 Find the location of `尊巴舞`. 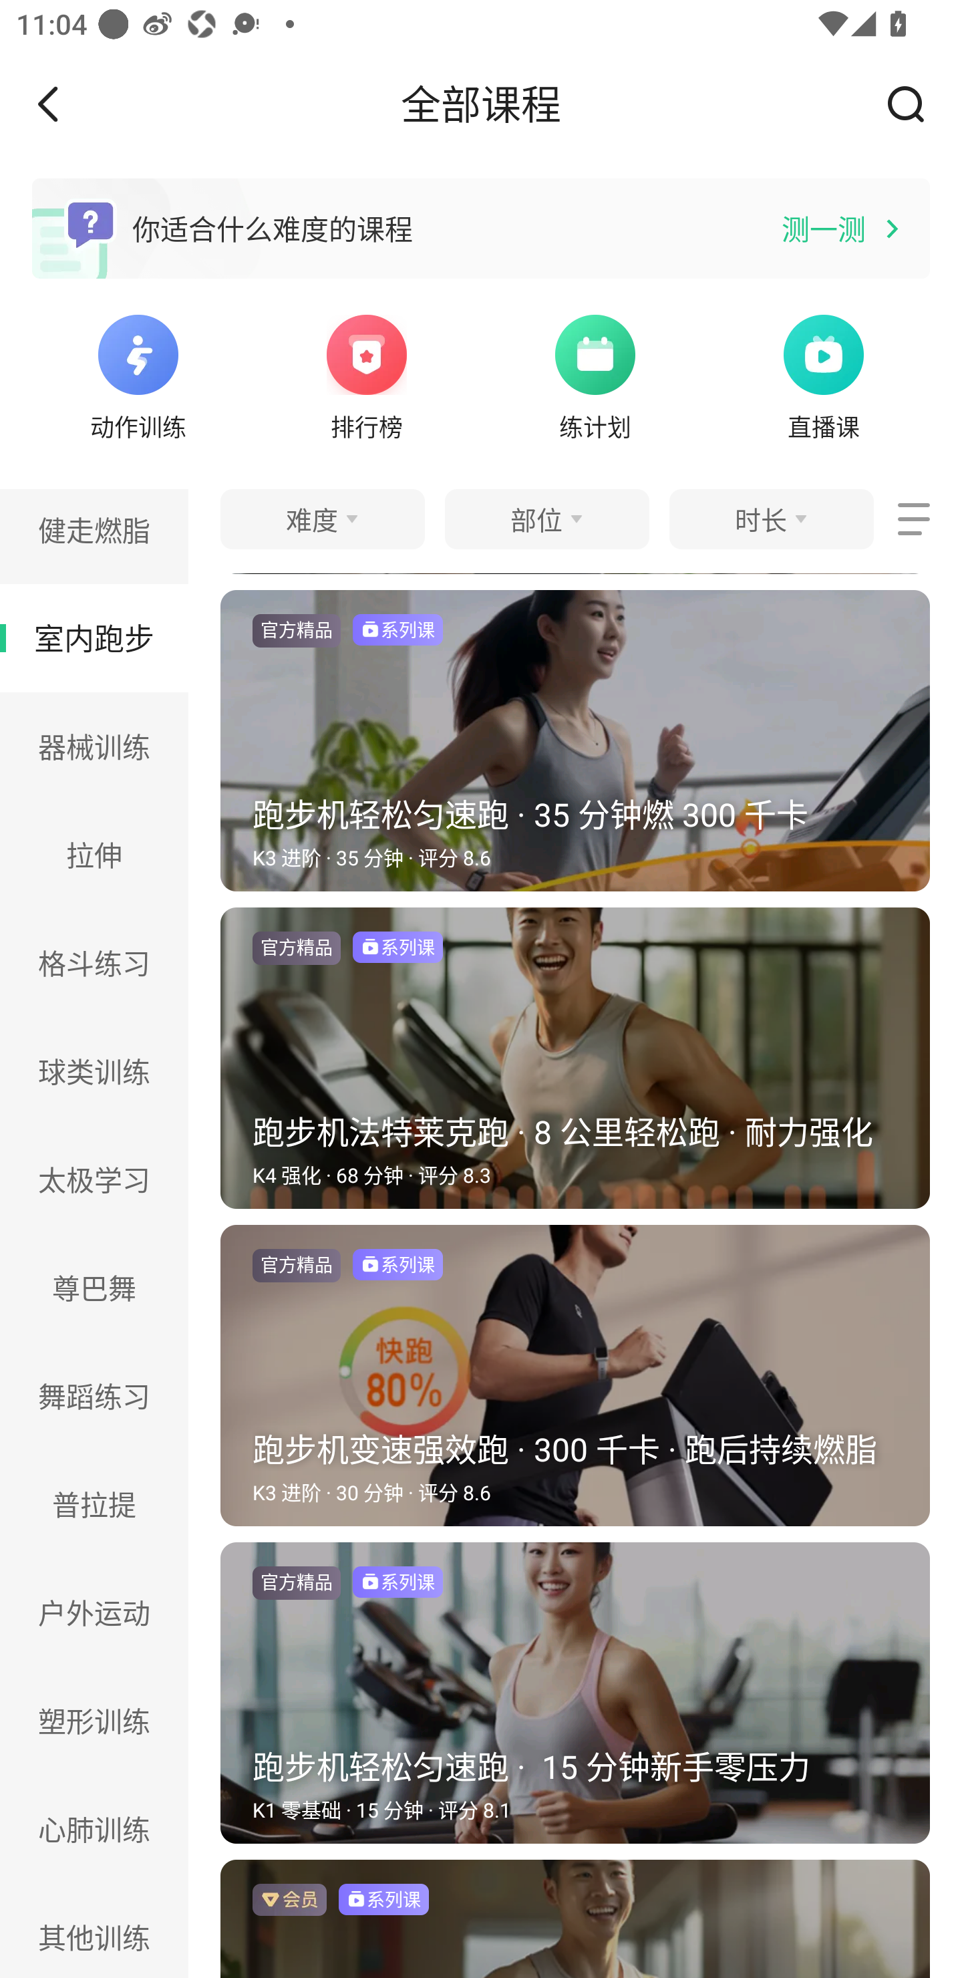

尊巴舞 is located at coordinates (94, 1287).